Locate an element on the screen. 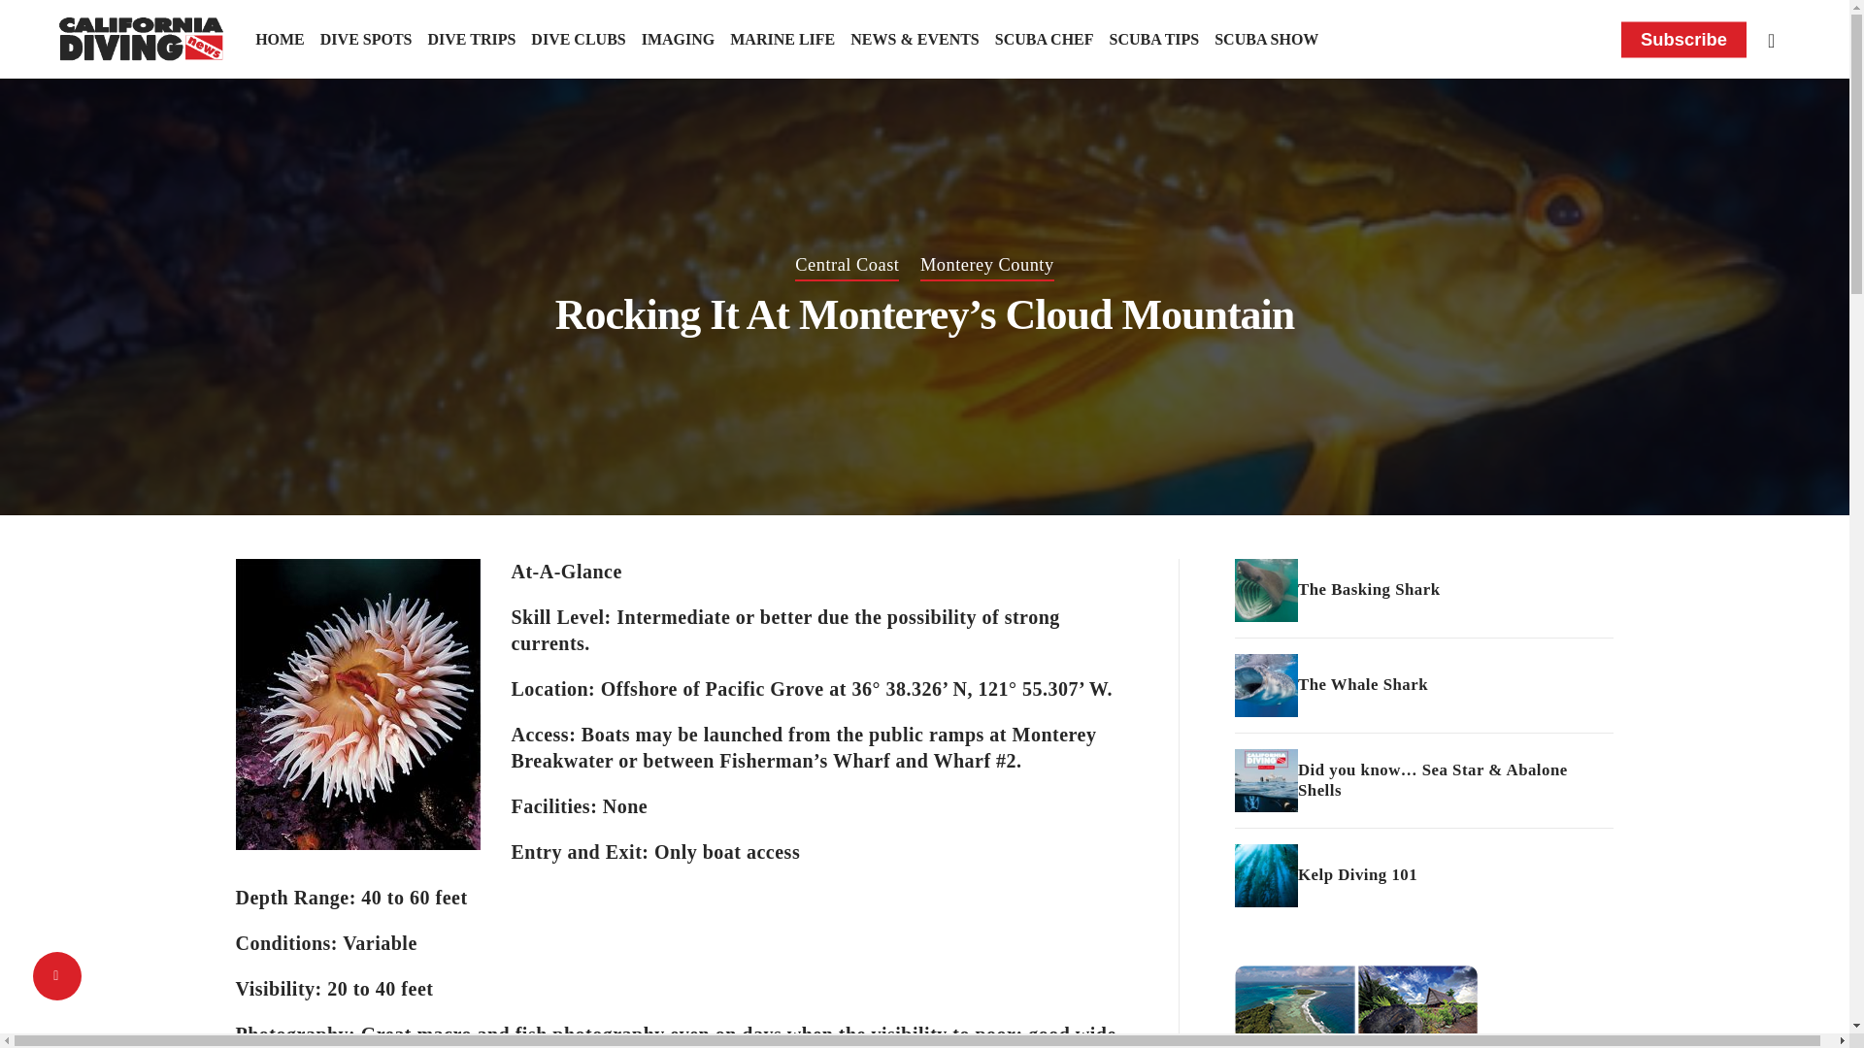 This screenshot has width=1864, height=1048. IMAGING is located at coordinates (678, 39).